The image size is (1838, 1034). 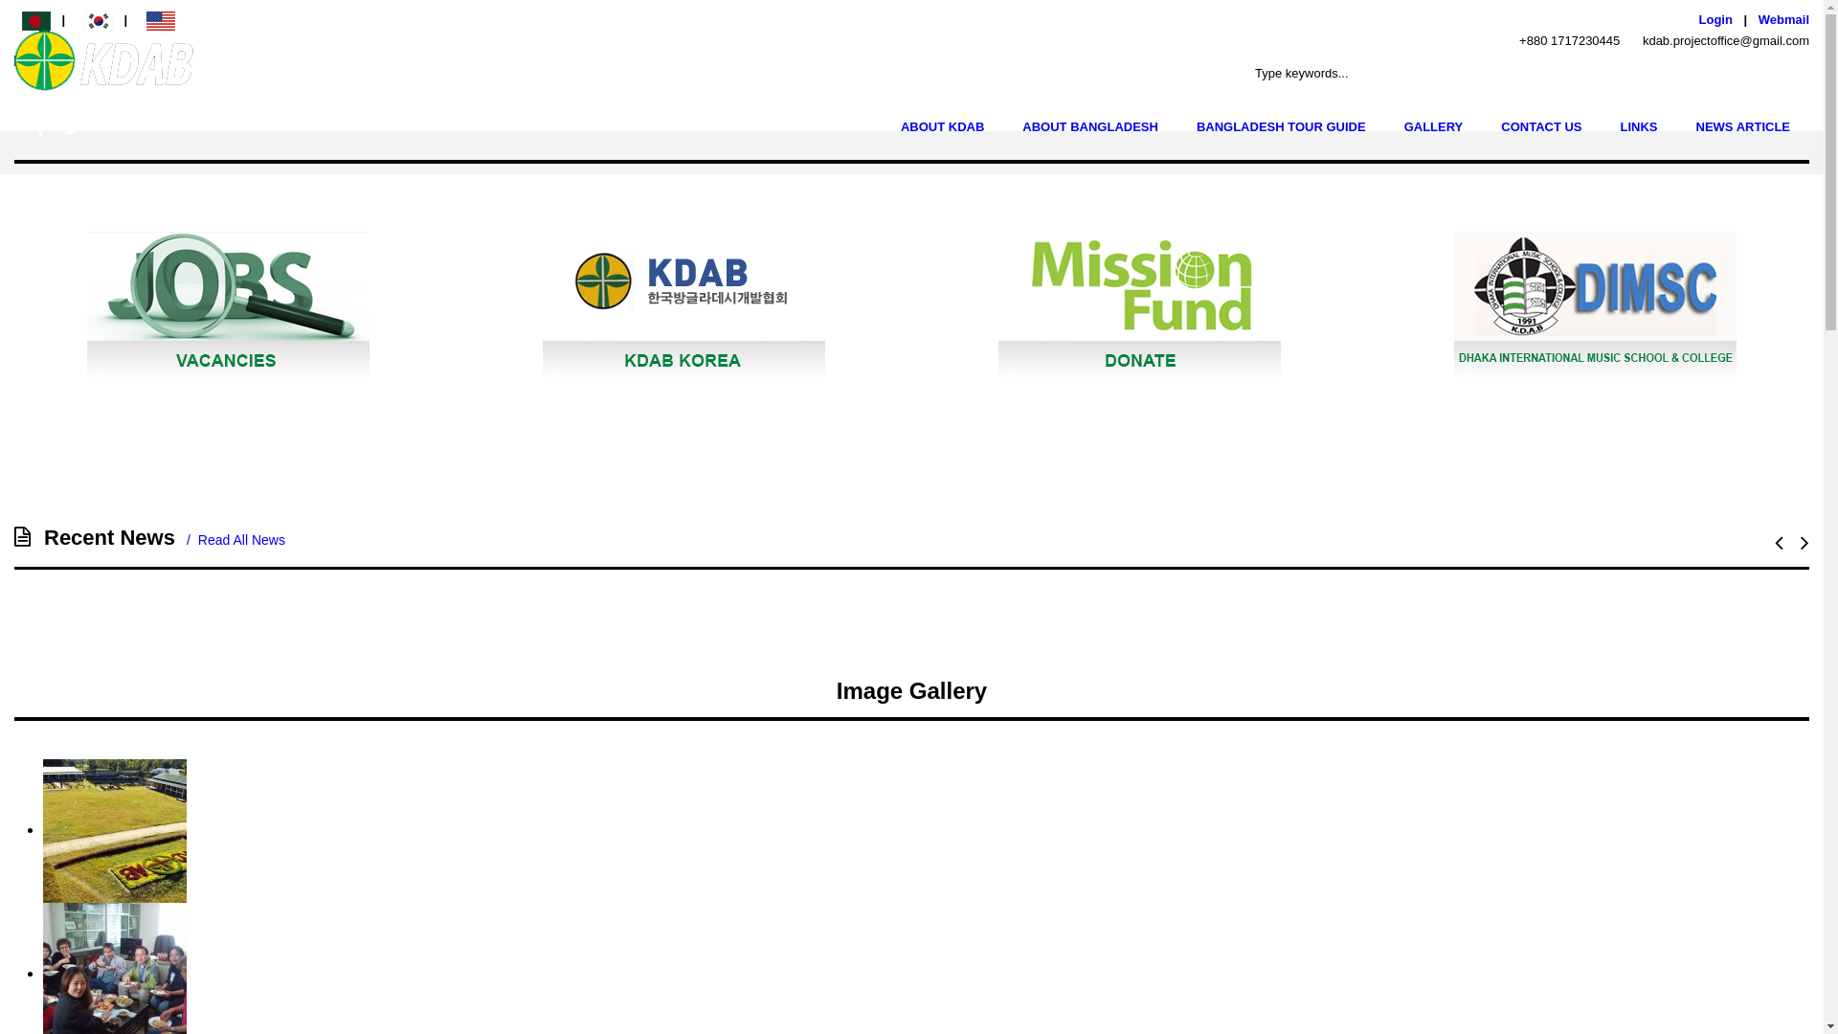 I want to click on BANGLADESH TOUR GUIDE, so click(x=1281, y=127).